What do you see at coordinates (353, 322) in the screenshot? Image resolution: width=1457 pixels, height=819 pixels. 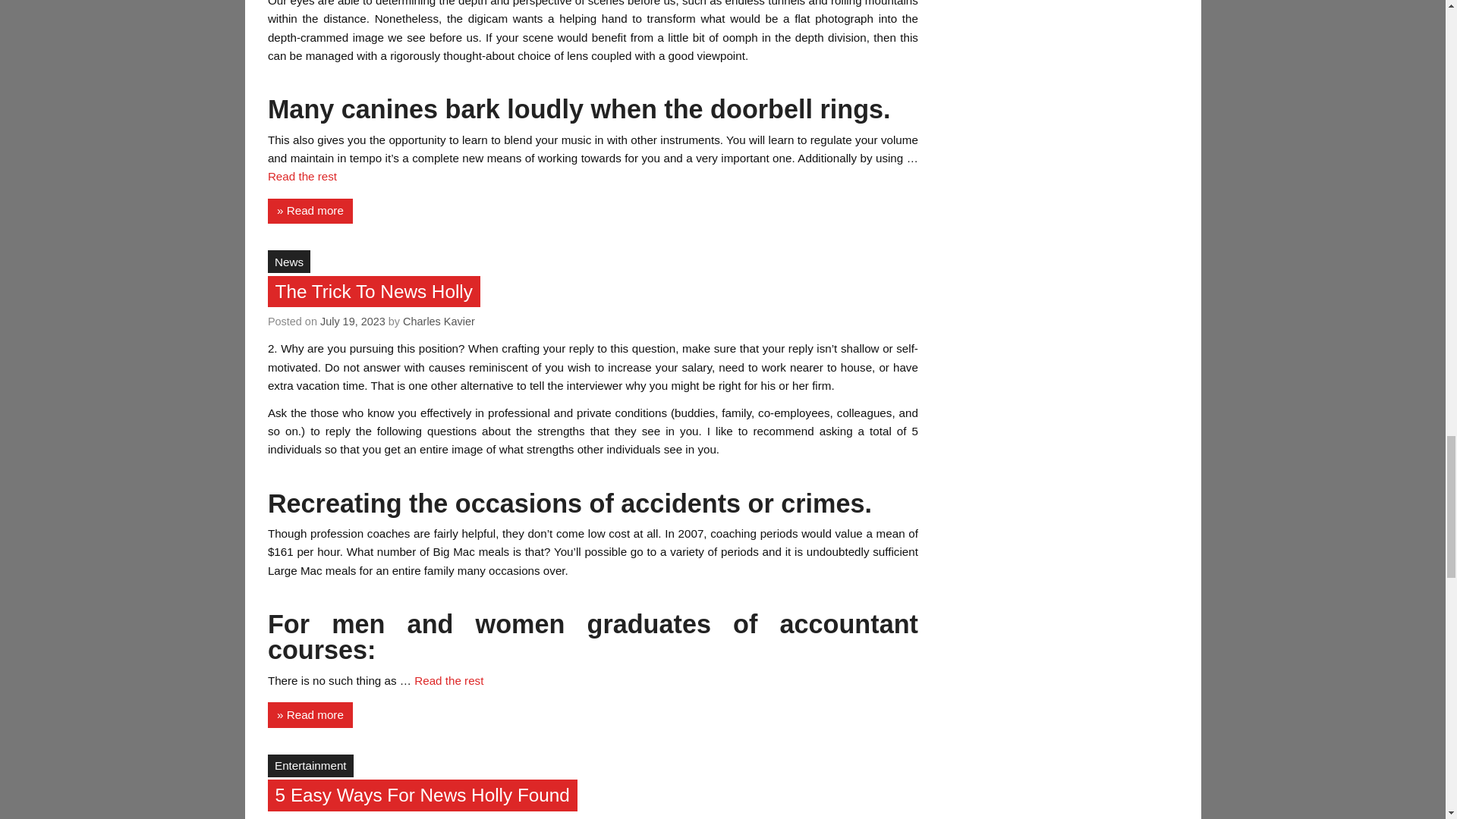 I see `7:42 am` at bounding box center [353, 322].